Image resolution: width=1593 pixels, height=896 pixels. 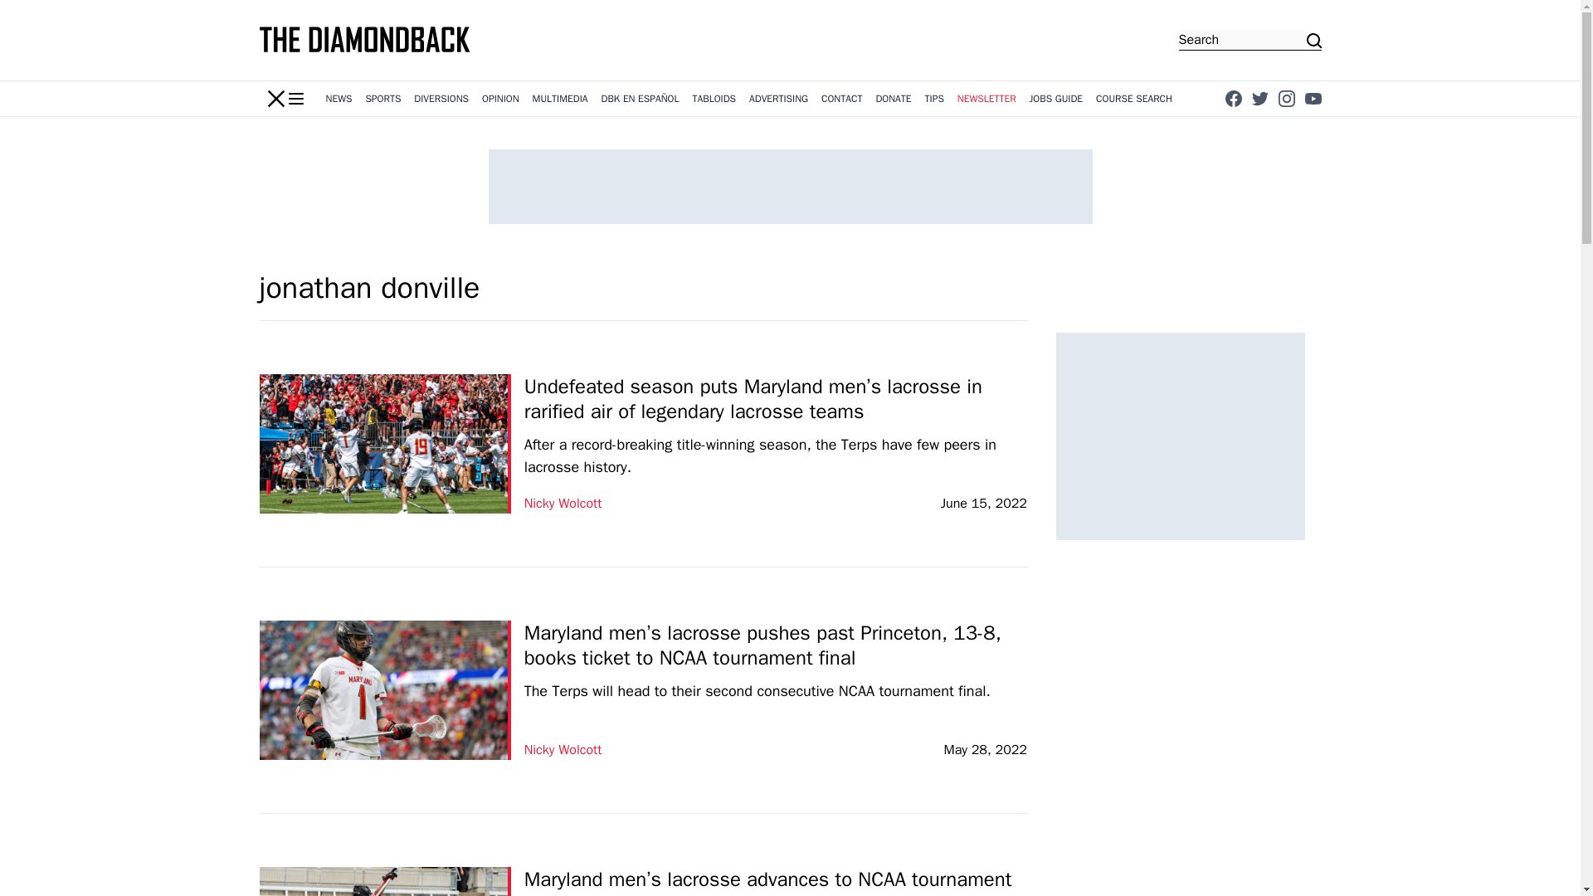 What do you see at coordinates (441, 99) in the screenshot?
I see `DIVERSIONS` at bounding box center [441, 99].